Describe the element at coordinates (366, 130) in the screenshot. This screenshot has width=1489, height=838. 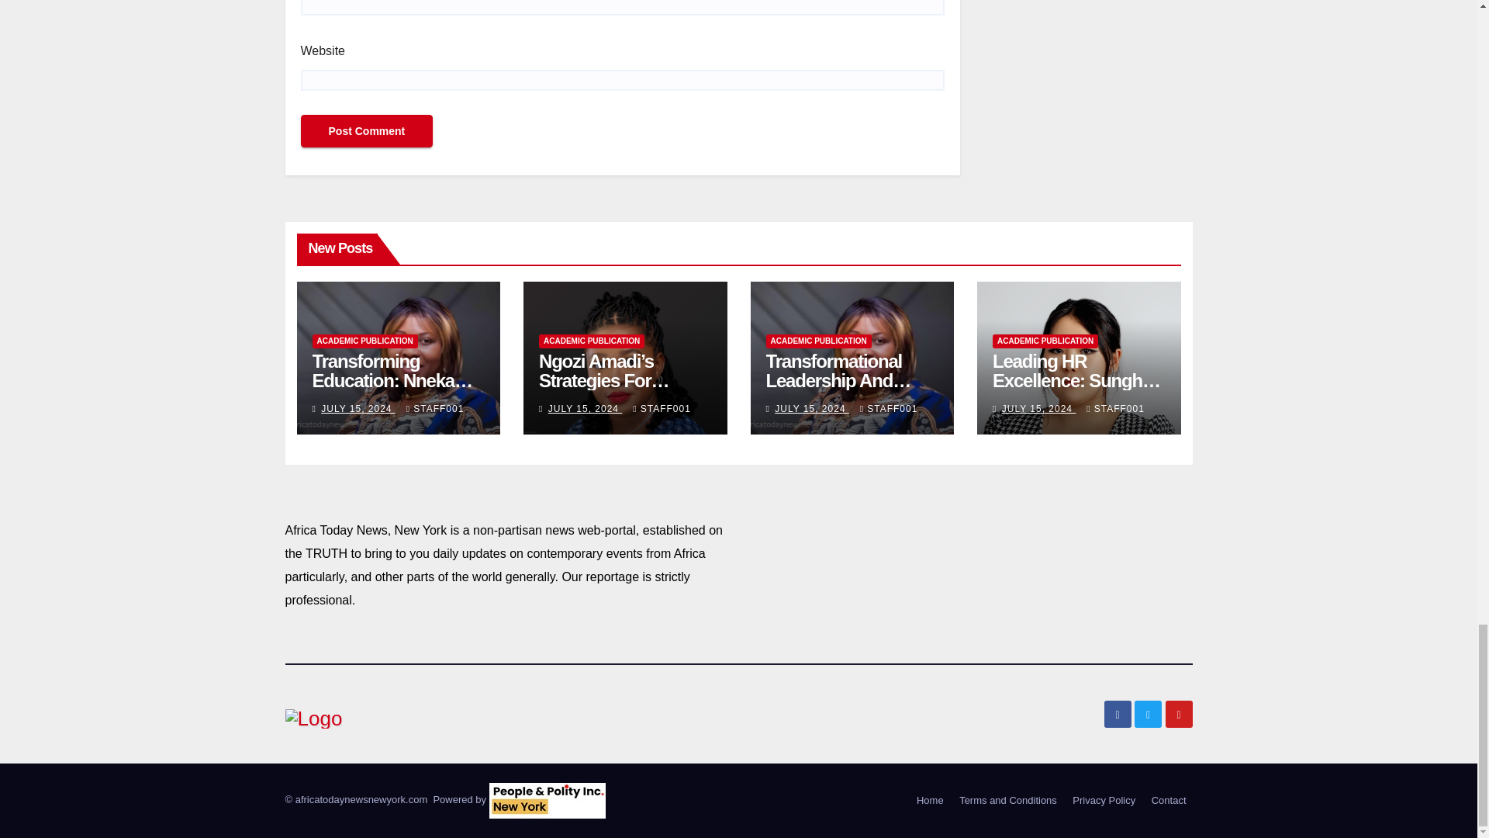
I see `Post Comment` at that location.